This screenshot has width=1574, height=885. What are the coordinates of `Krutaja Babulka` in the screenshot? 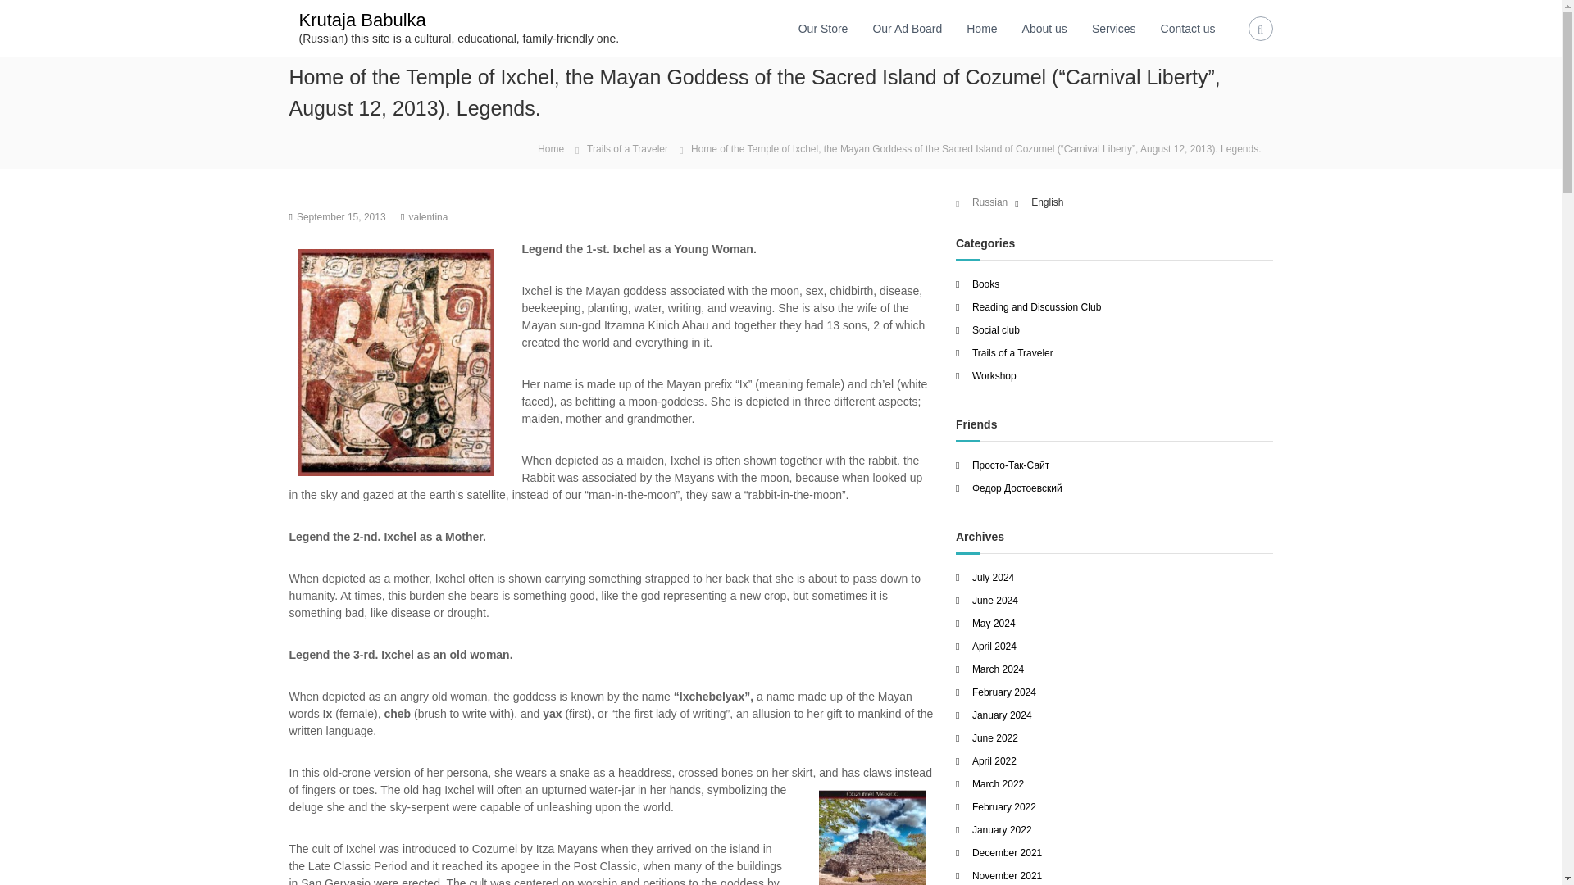 It's located at (362, 20).